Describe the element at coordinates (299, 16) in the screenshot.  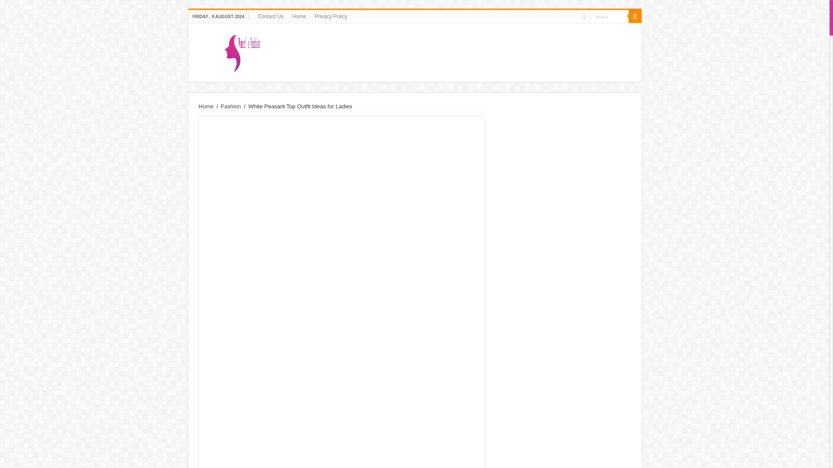
I see `Home` at that location.